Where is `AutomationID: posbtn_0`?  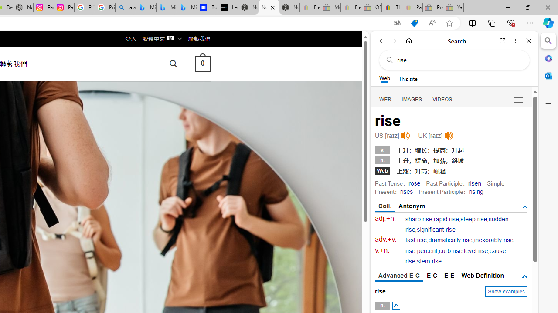
AutomationID: posbtn_0 is located at coordinates (396, 306).